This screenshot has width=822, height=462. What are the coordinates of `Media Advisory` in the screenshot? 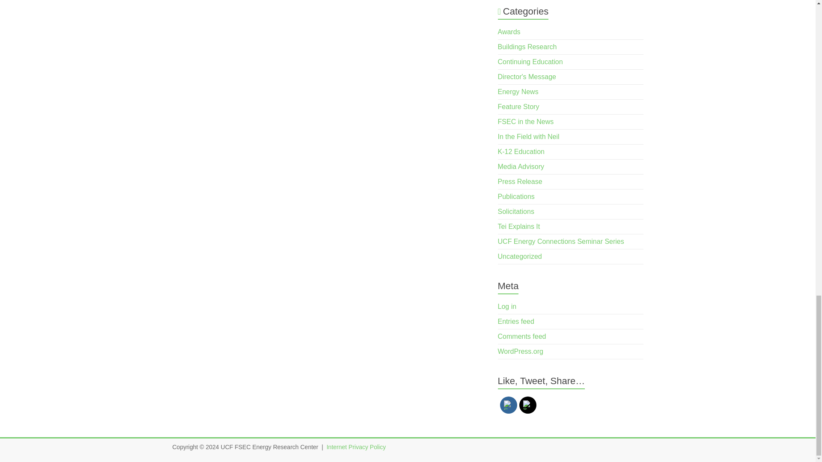 It's located at (521, 167).